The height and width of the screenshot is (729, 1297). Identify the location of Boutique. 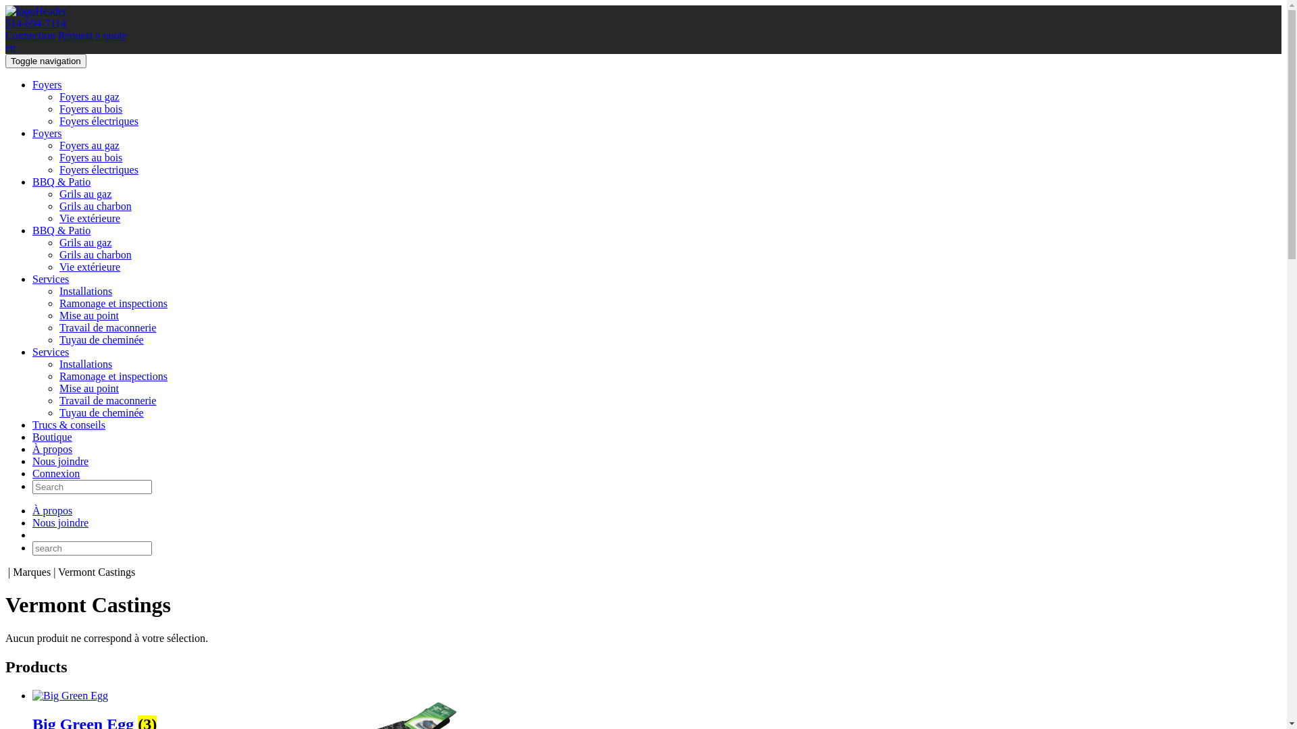
(53, 437).